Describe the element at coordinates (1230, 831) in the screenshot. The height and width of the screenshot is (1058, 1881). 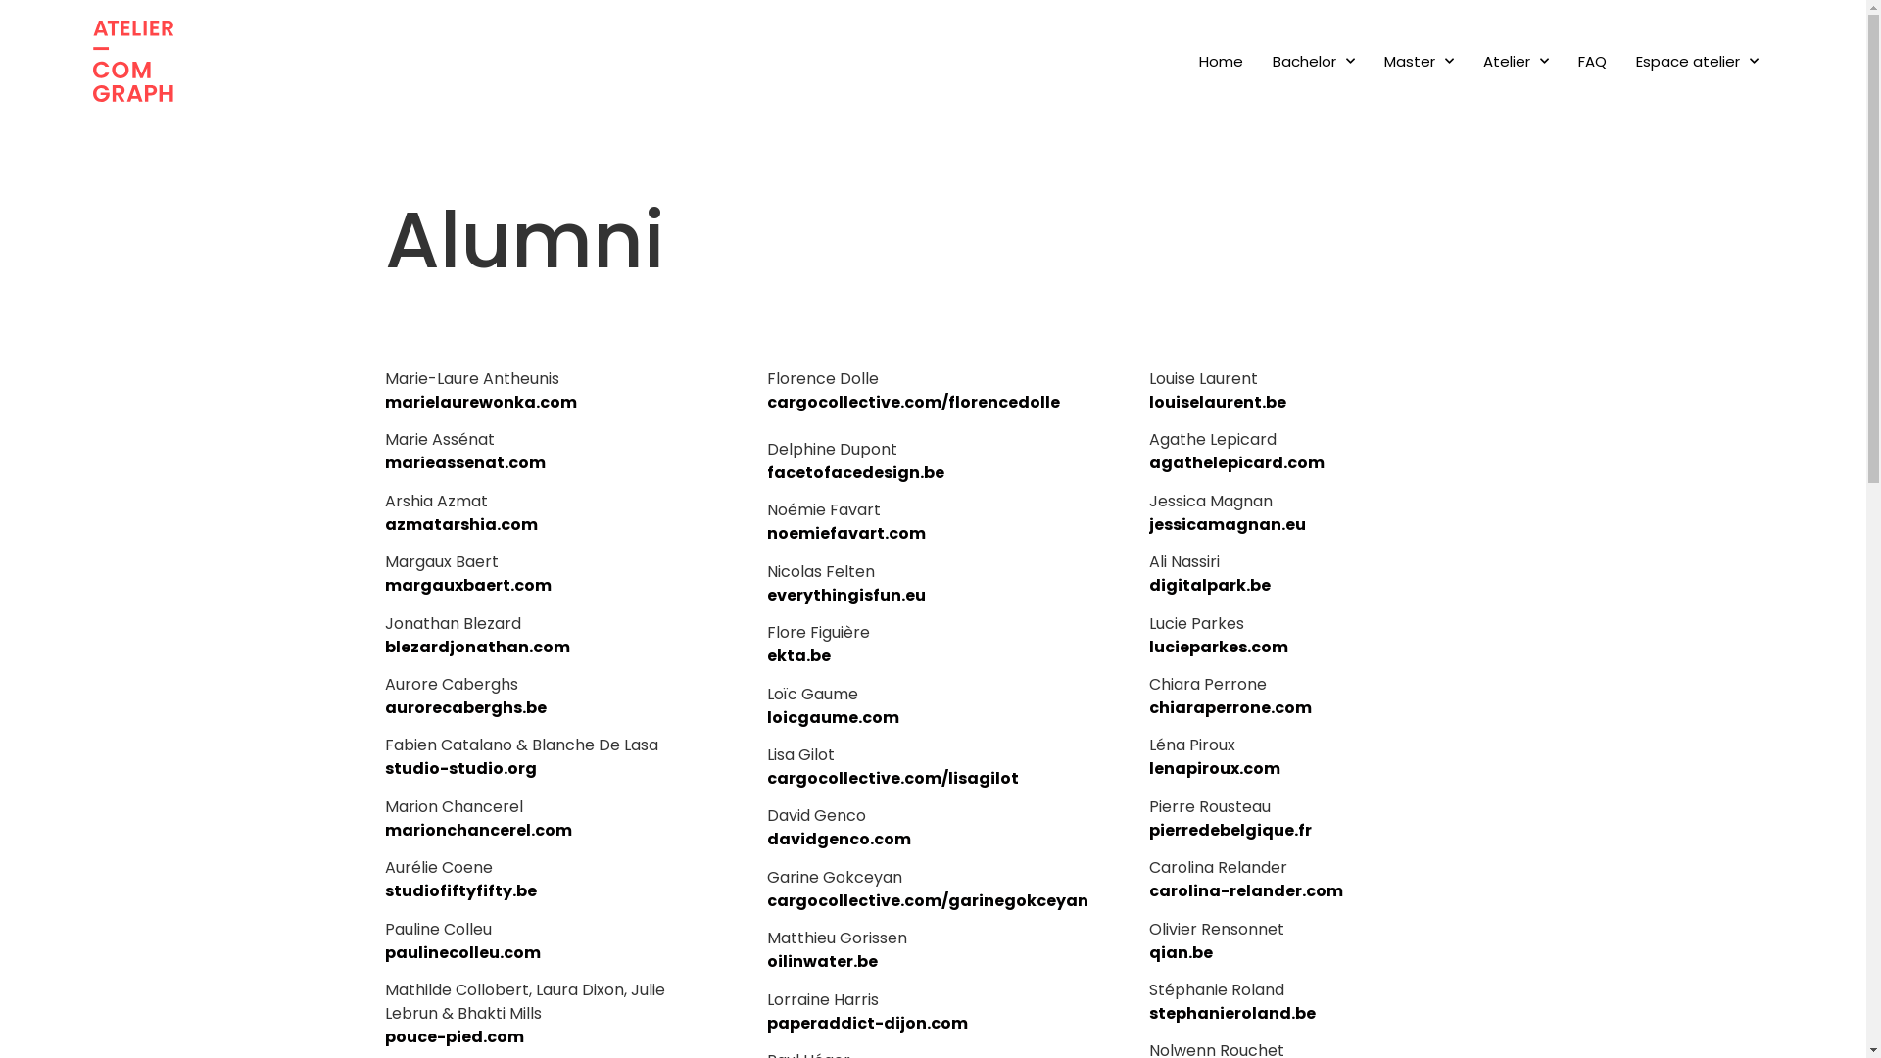
I see `pierredebelgique.fr` at that location.